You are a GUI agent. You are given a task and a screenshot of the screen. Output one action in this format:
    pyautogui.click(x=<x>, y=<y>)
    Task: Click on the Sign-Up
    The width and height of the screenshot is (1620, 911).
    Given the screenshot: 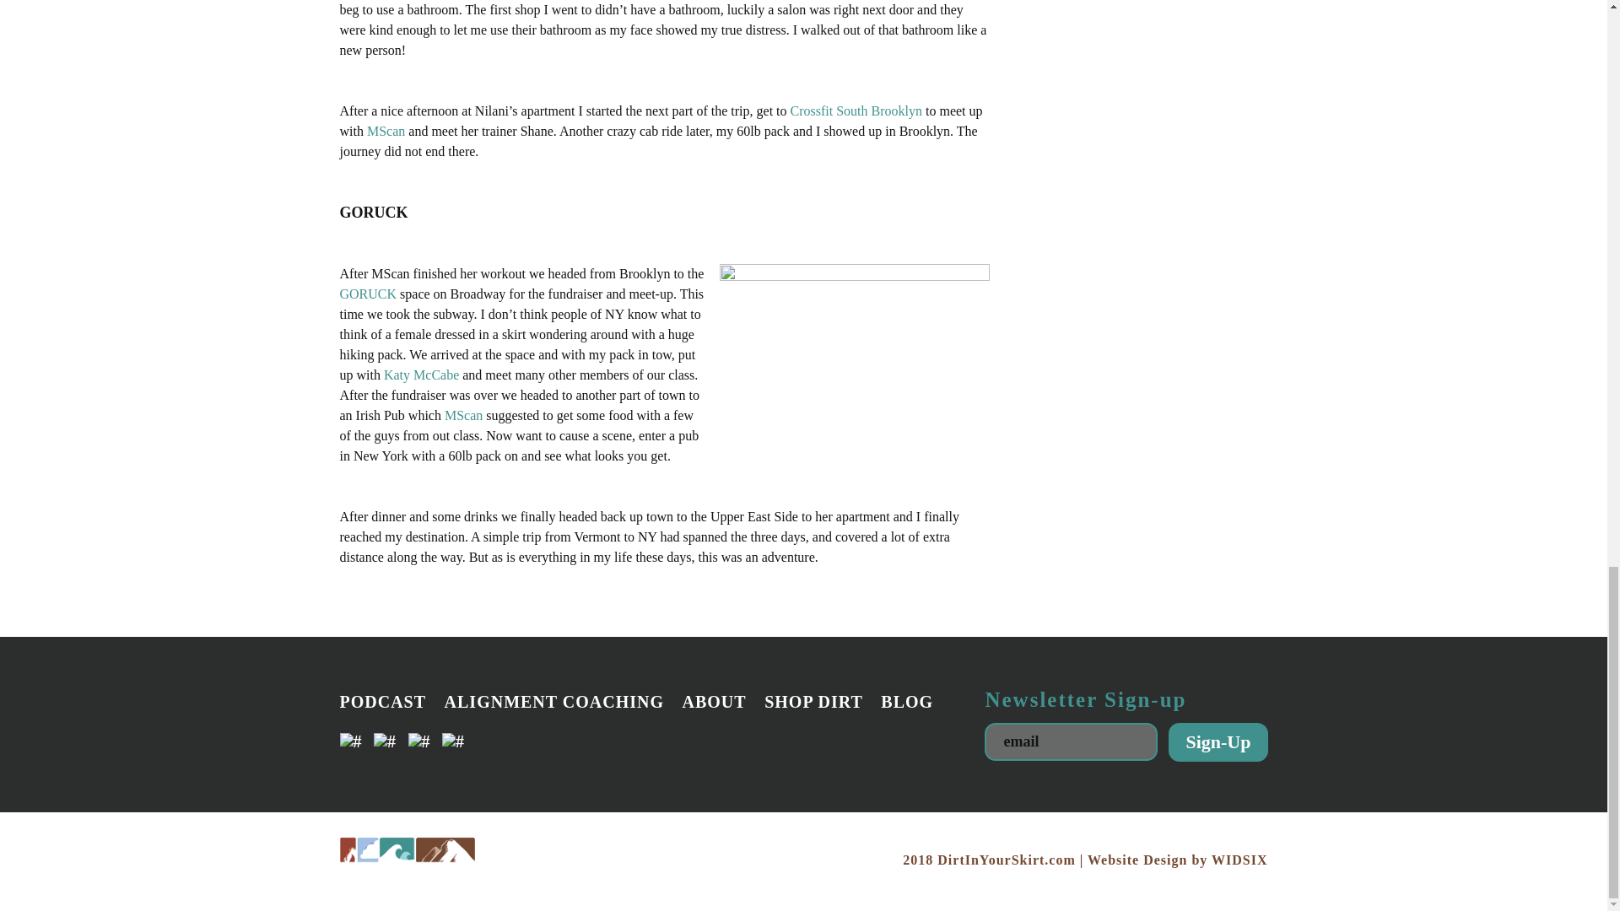 What is the action you would take?
    pyautogui.click(x=1217, y=742)
    